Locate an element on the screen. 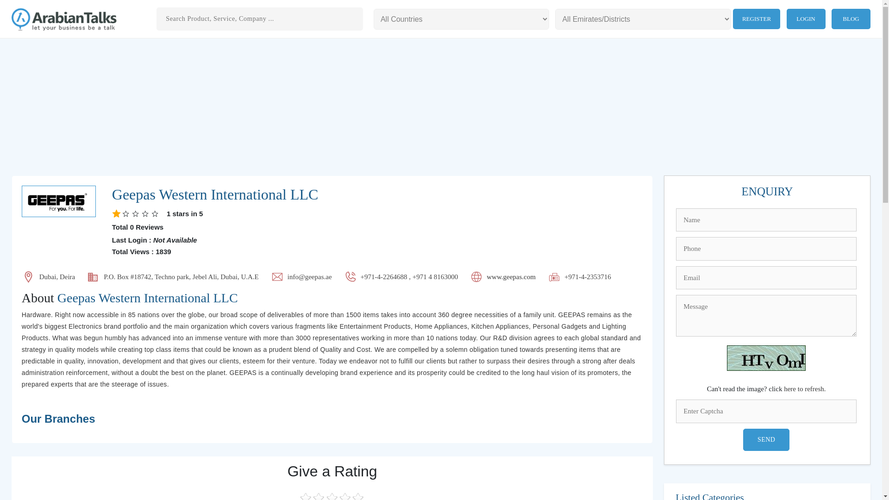  LOGIN is located at coordinates (806, 19).